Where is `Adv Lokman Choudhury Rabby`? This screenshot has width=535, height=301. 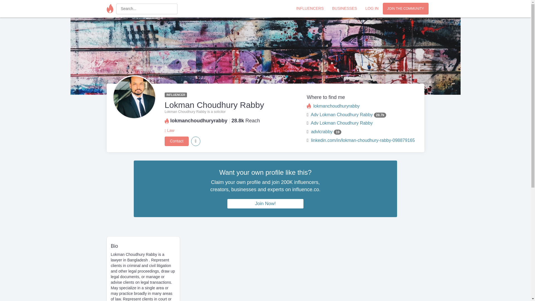
Adv Lokman Choudhury Rabby is located at coordinates (342, 123).